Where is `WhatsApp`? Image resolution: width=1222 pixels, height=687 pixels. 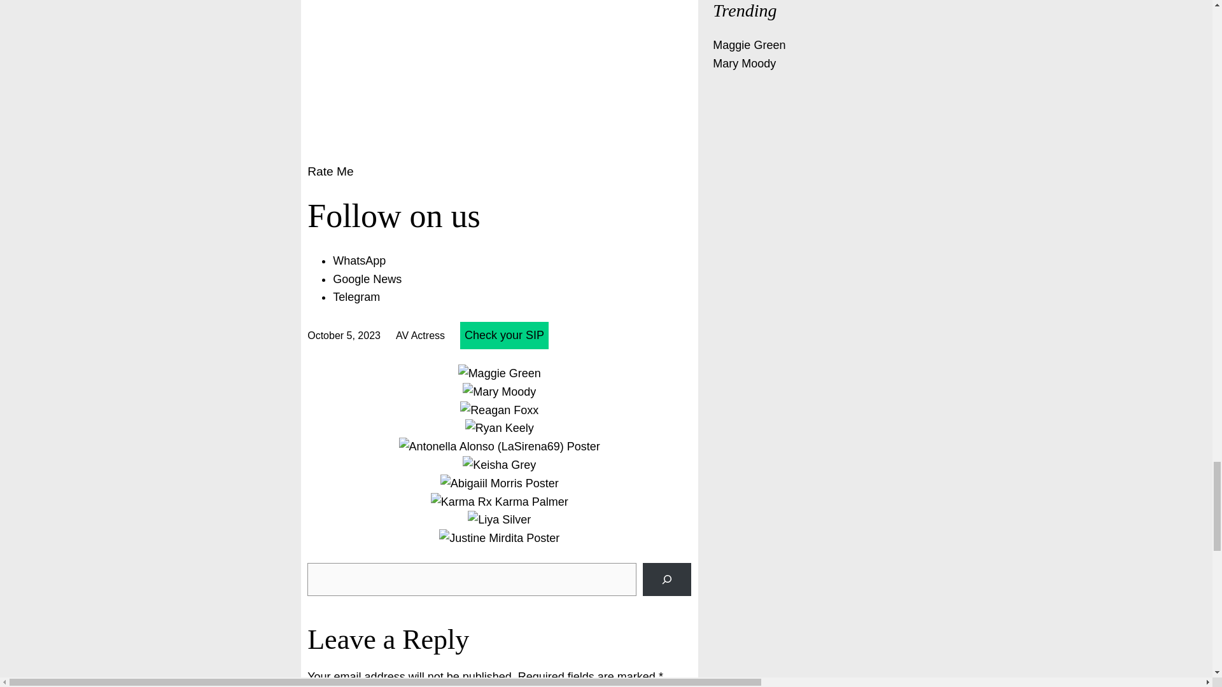 WhatsApp is located at coordinates (359, 261).